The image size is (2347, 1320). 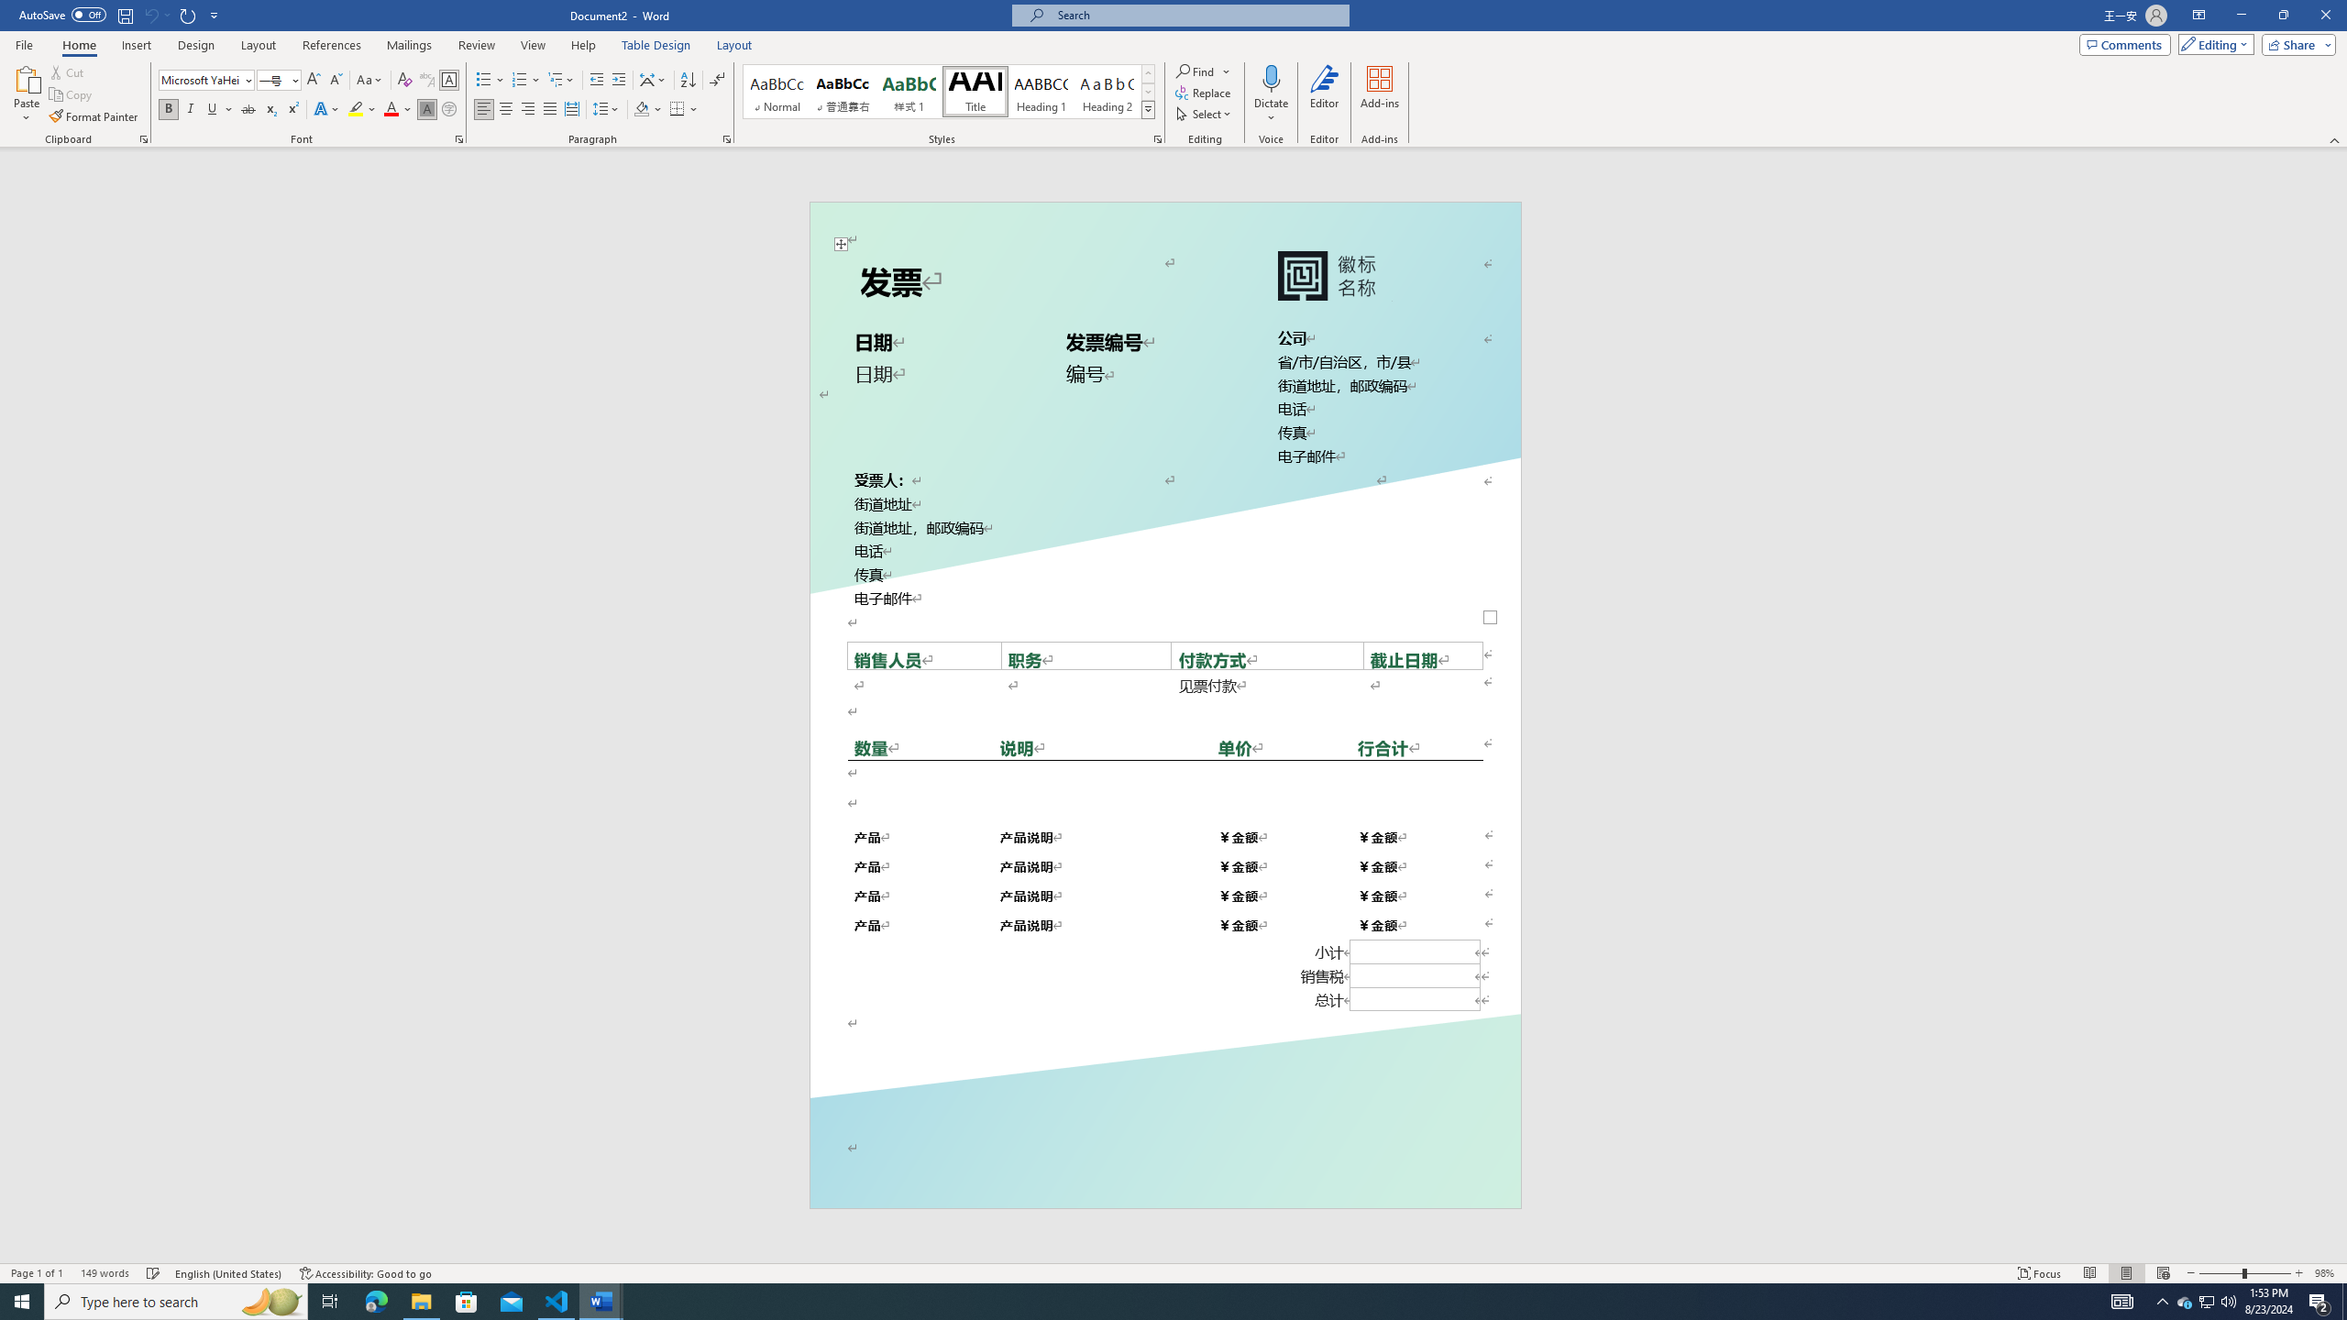 What do you see at coordinates (476, 45) in the screenshot?
I see `Review` at bounding box center [476, 45].